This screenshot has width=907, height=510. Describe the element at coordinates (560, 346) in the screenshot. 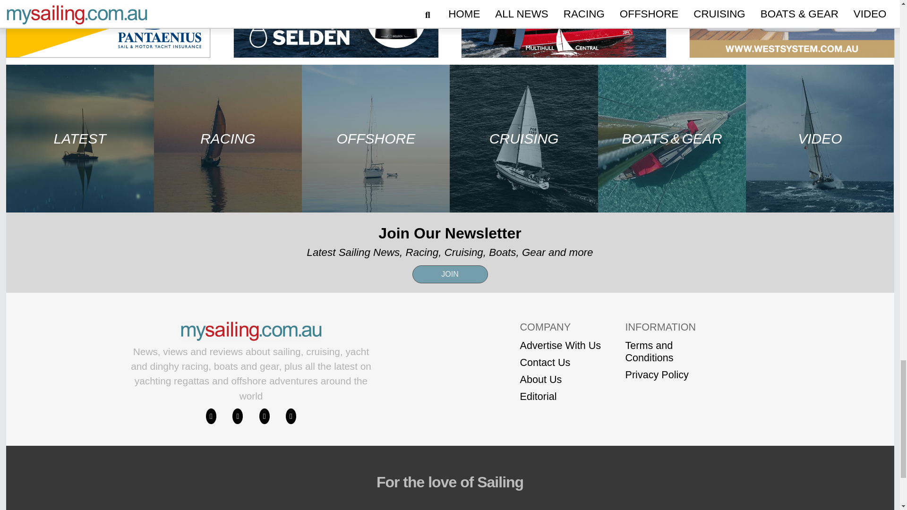

I see `Advertise With Us` at that location.